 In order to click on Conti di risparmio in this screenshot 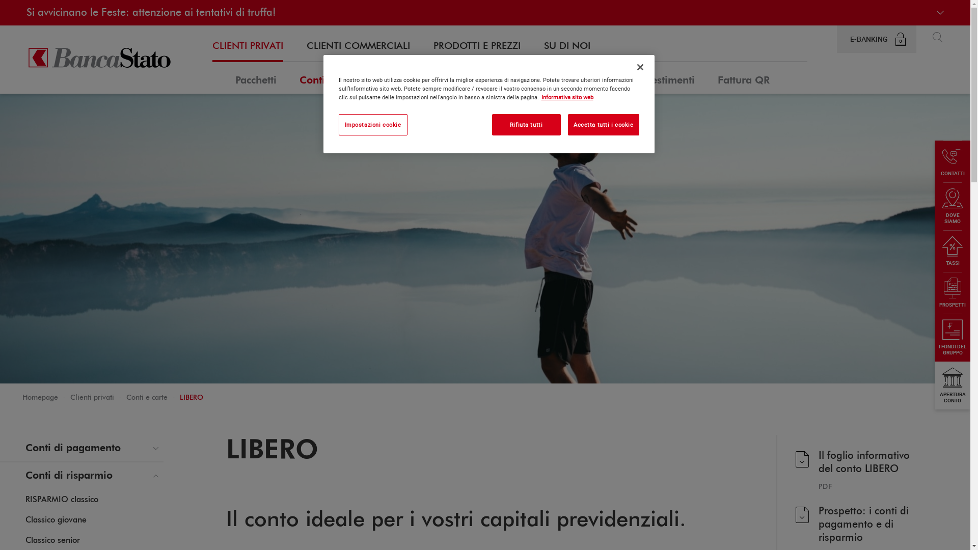, I will do `click(81, 476)`.